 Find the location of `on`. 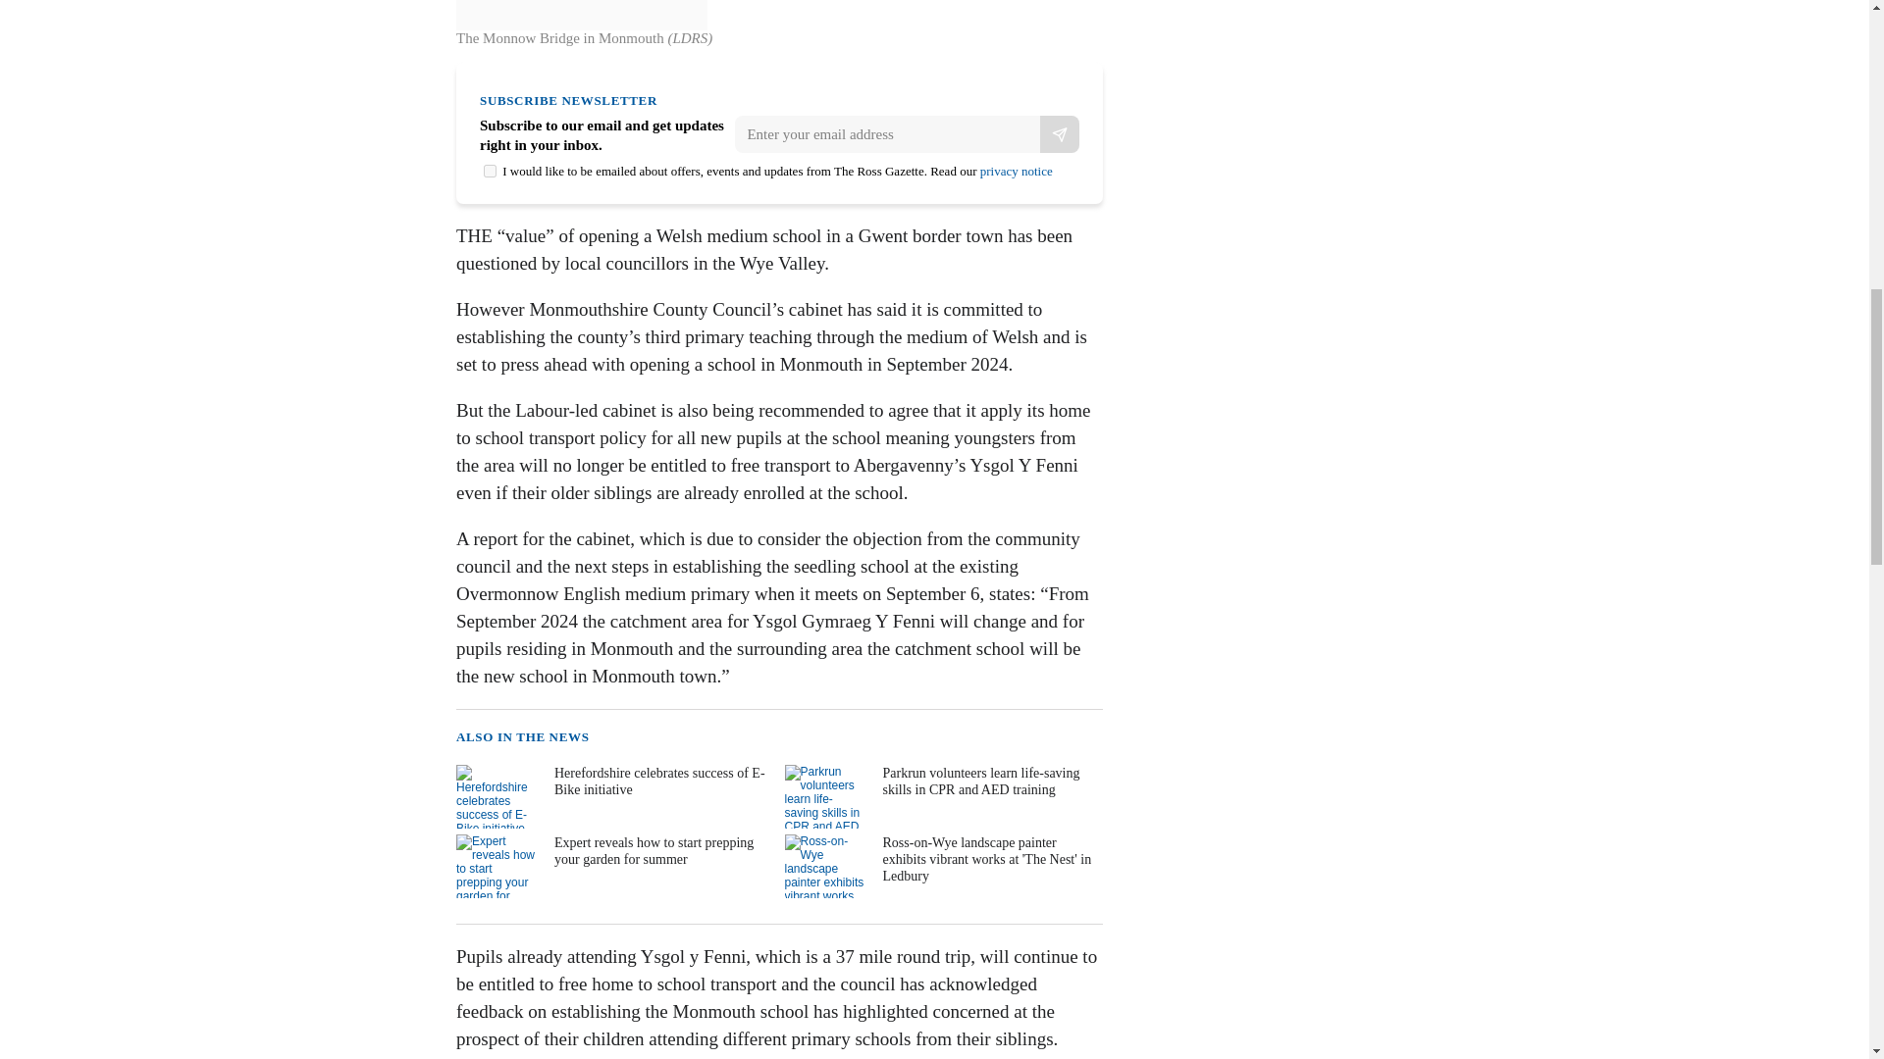

on is located at coordinates (491, 171).